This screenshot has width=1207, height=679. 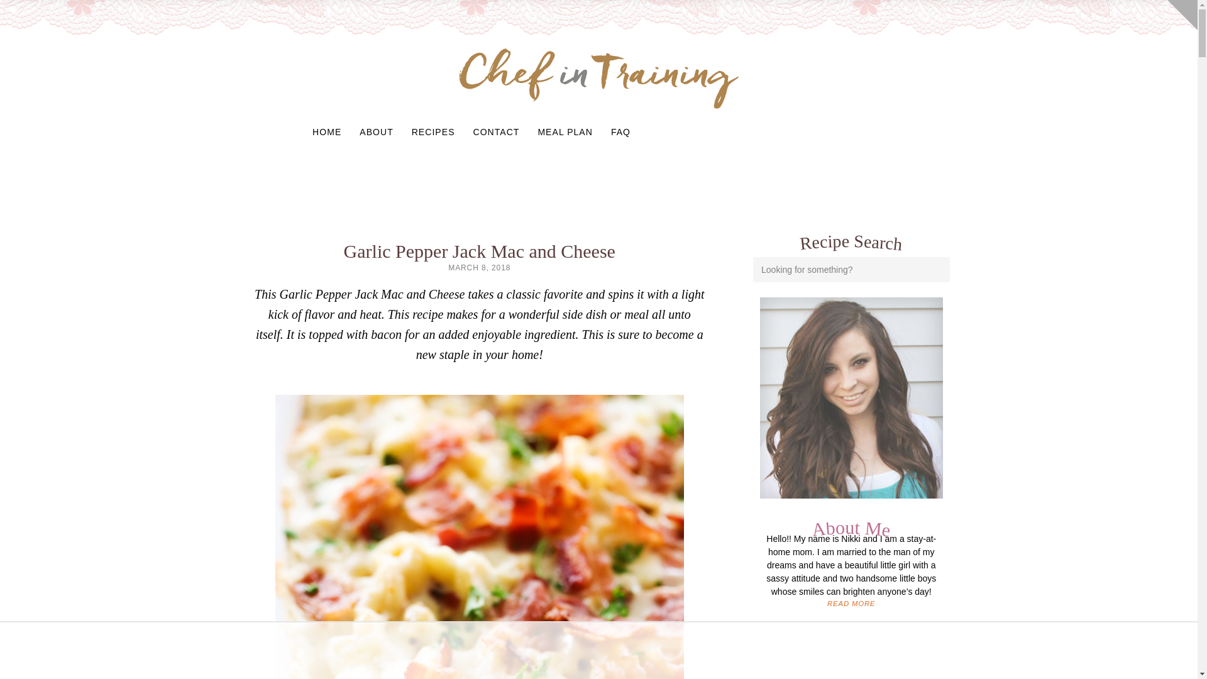 I want to click on Recipe Search, so click(x=851, y=240).